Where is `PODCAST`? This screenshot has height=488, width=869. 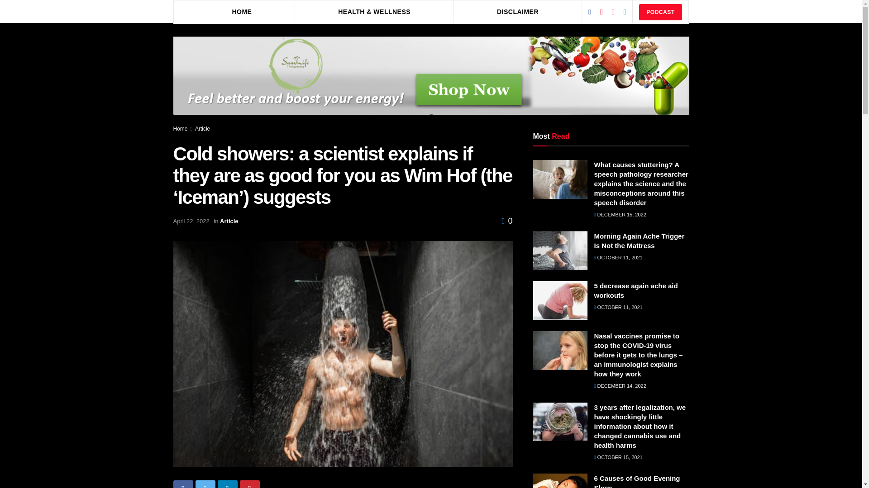
PODCAST is located at coordinates (660, 12).